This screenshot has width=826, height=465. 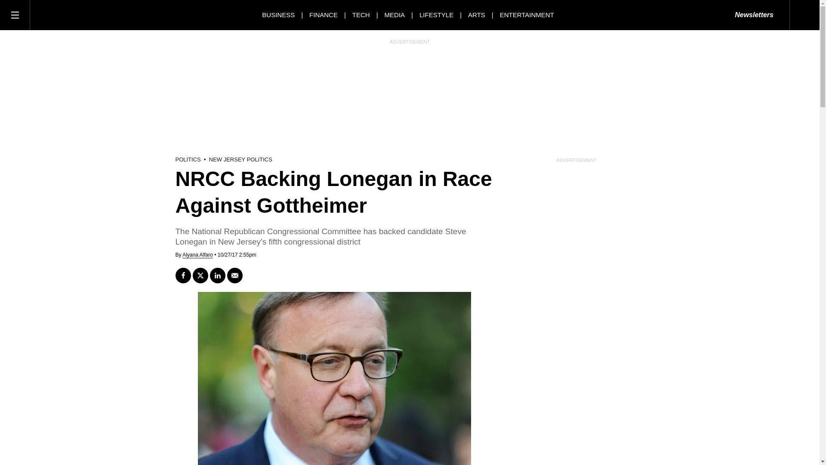 I want to click on MEDIA, so click(x=395, y=15).